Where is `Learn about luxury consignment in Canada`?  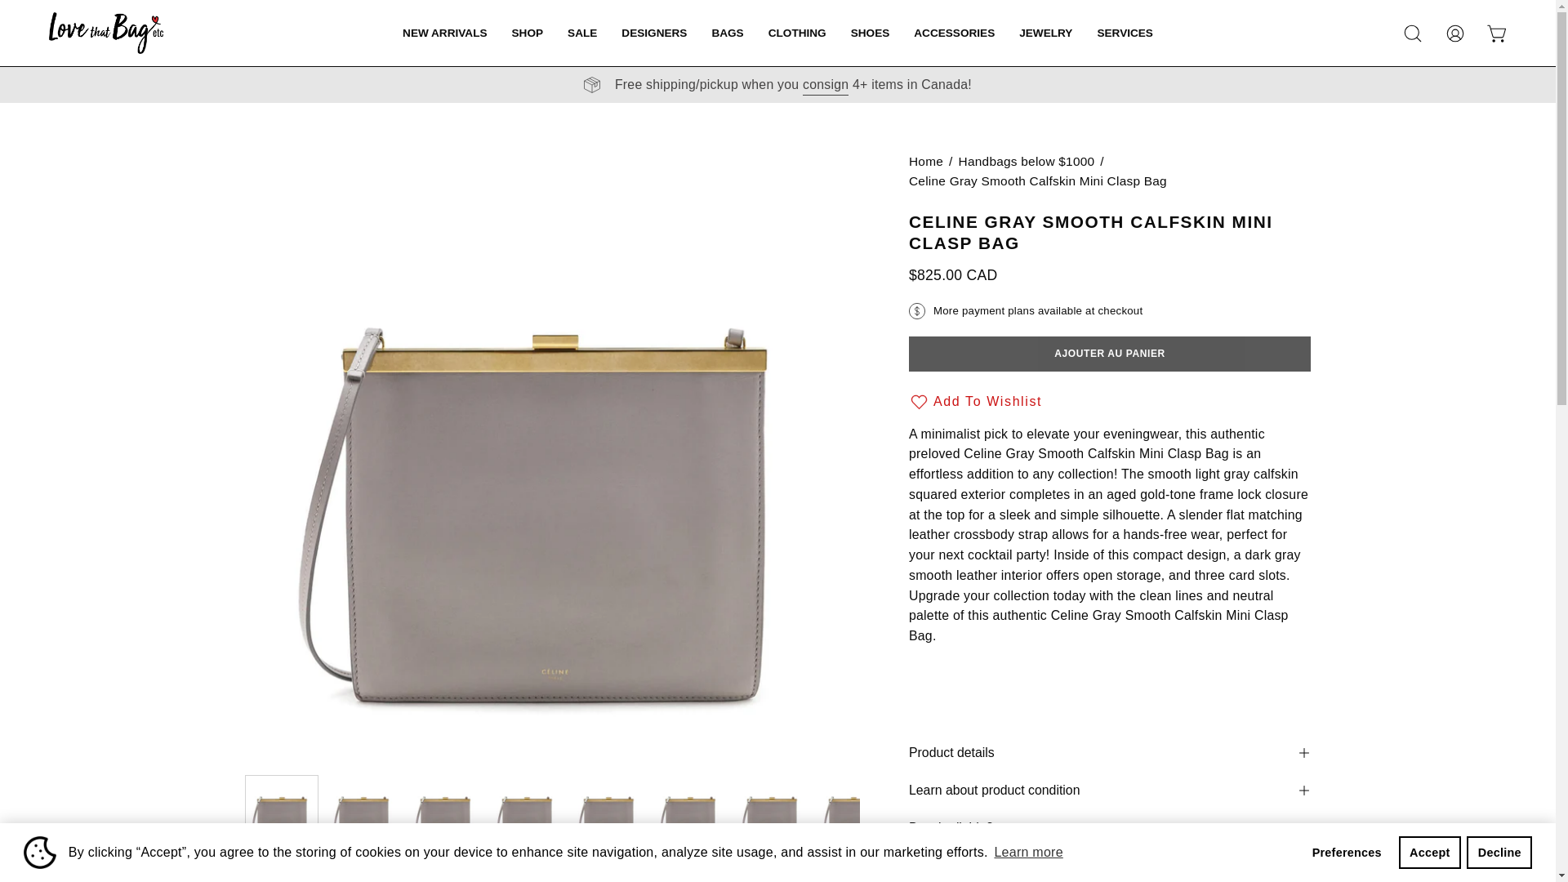
Learn about luxury consignment in Canada is located at coordinates (825, 84).